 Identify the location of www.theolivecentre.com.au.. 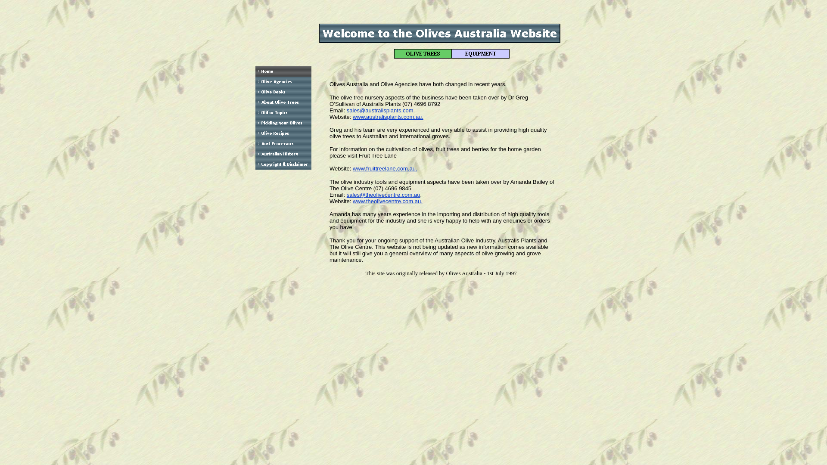
(388, 201).